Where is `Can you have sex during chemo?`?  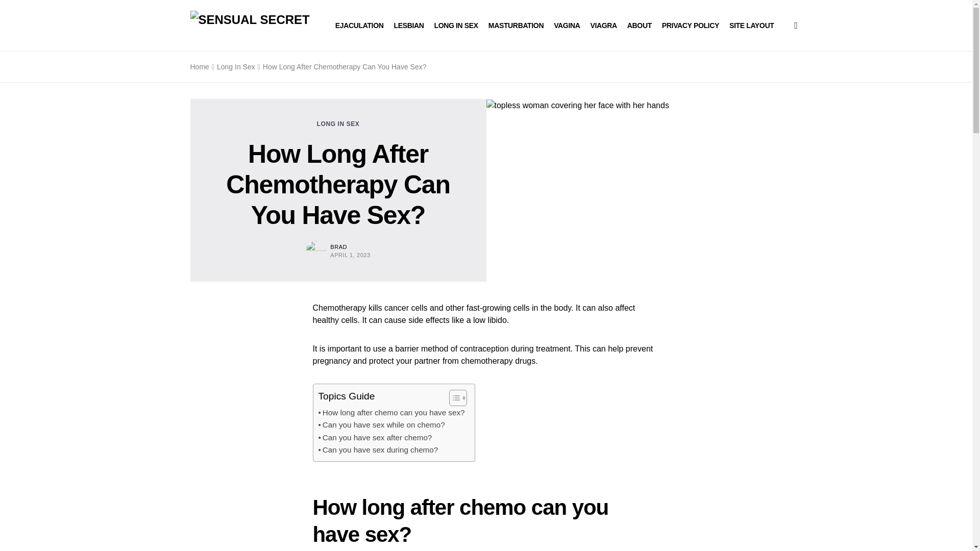
Can you have sex during chemo? is located at coordinates (378, 450).